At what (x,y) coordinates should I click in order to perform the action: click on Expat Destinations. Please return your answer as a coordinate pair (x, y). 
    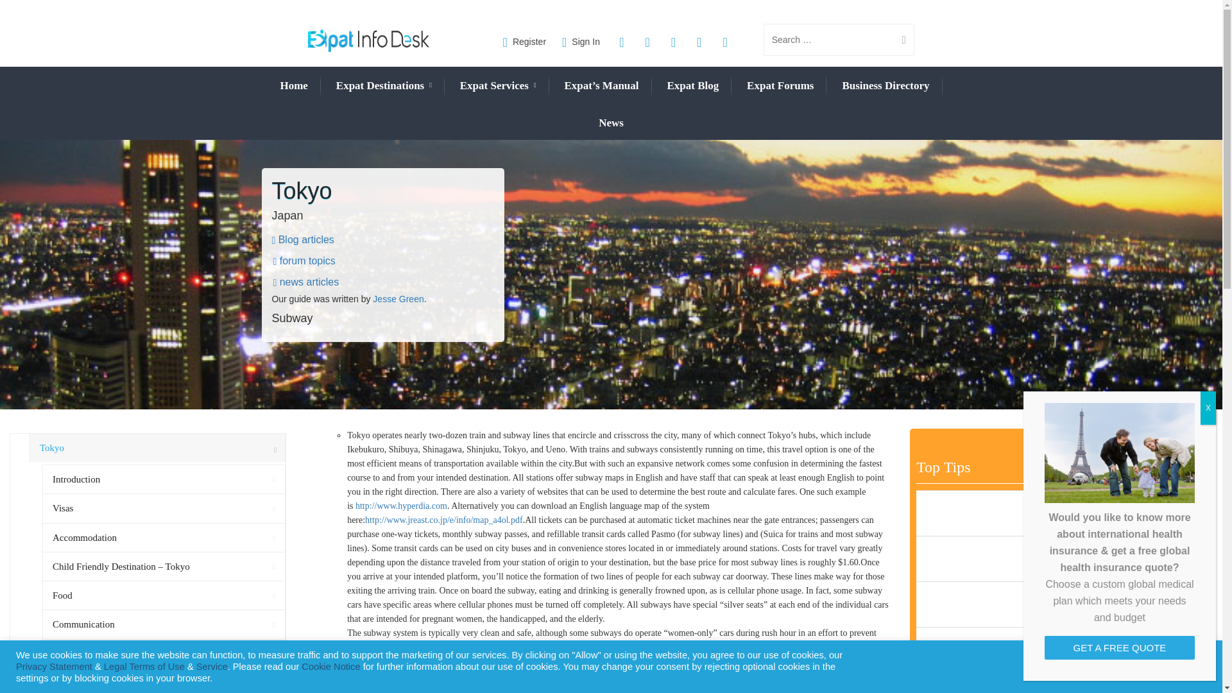
    Looking at the image, I should click on (384, 86).